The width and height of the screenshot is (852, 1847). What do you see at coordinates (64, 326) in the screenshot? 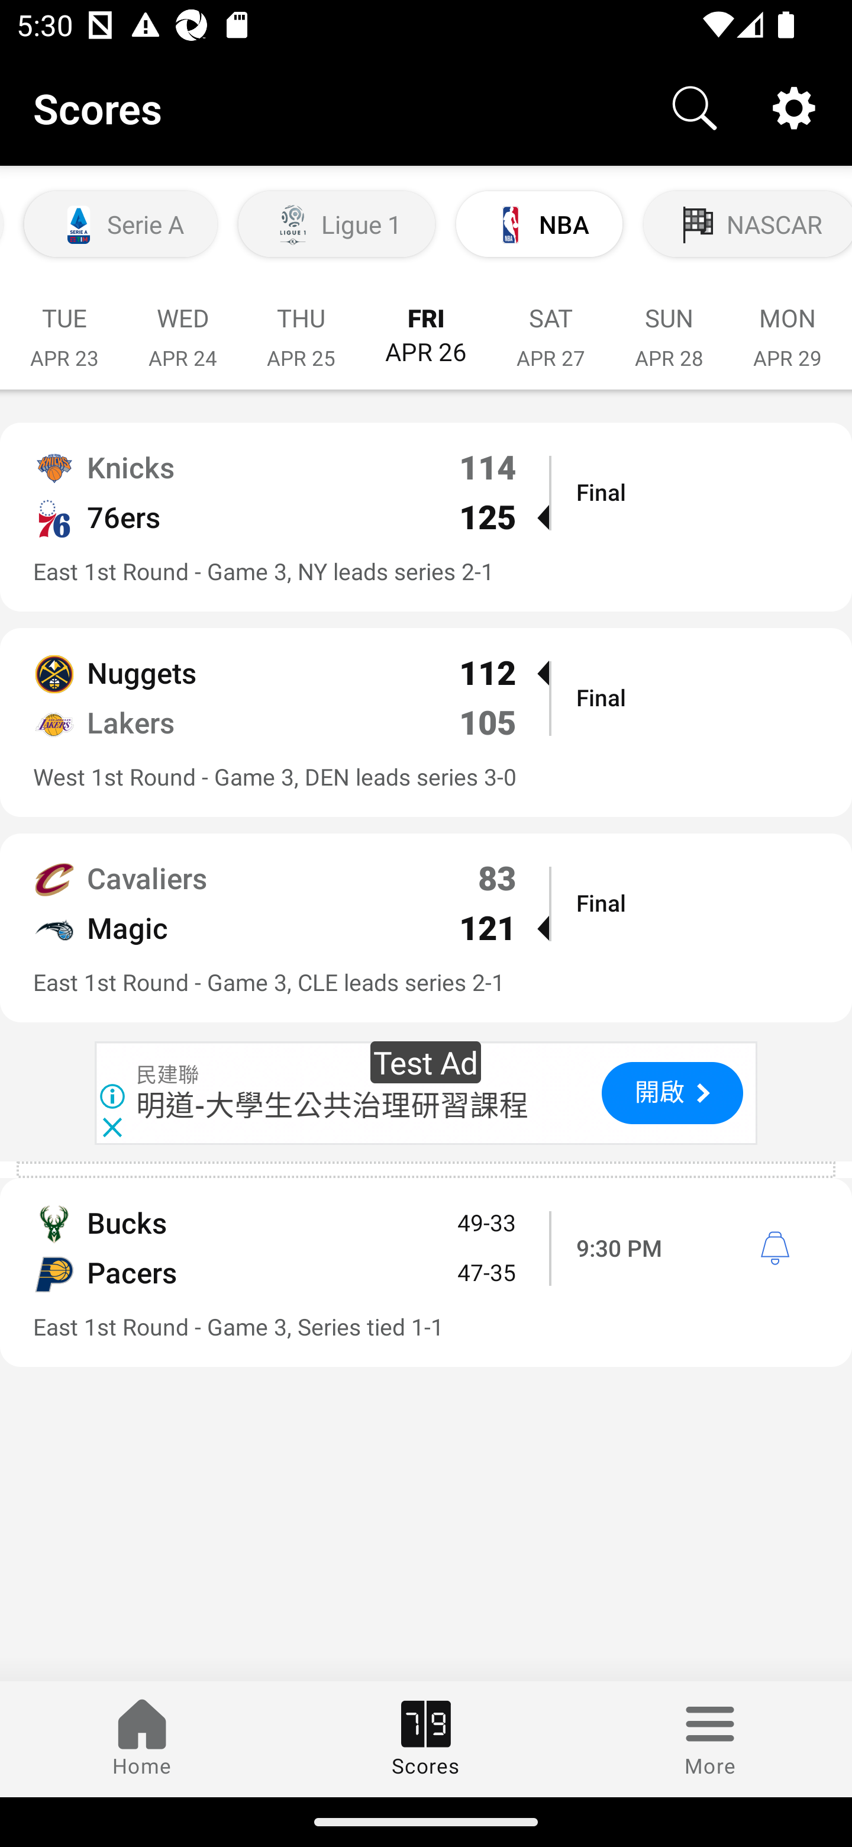
I see `TUE APR 23` at bounding box center [64, 326].